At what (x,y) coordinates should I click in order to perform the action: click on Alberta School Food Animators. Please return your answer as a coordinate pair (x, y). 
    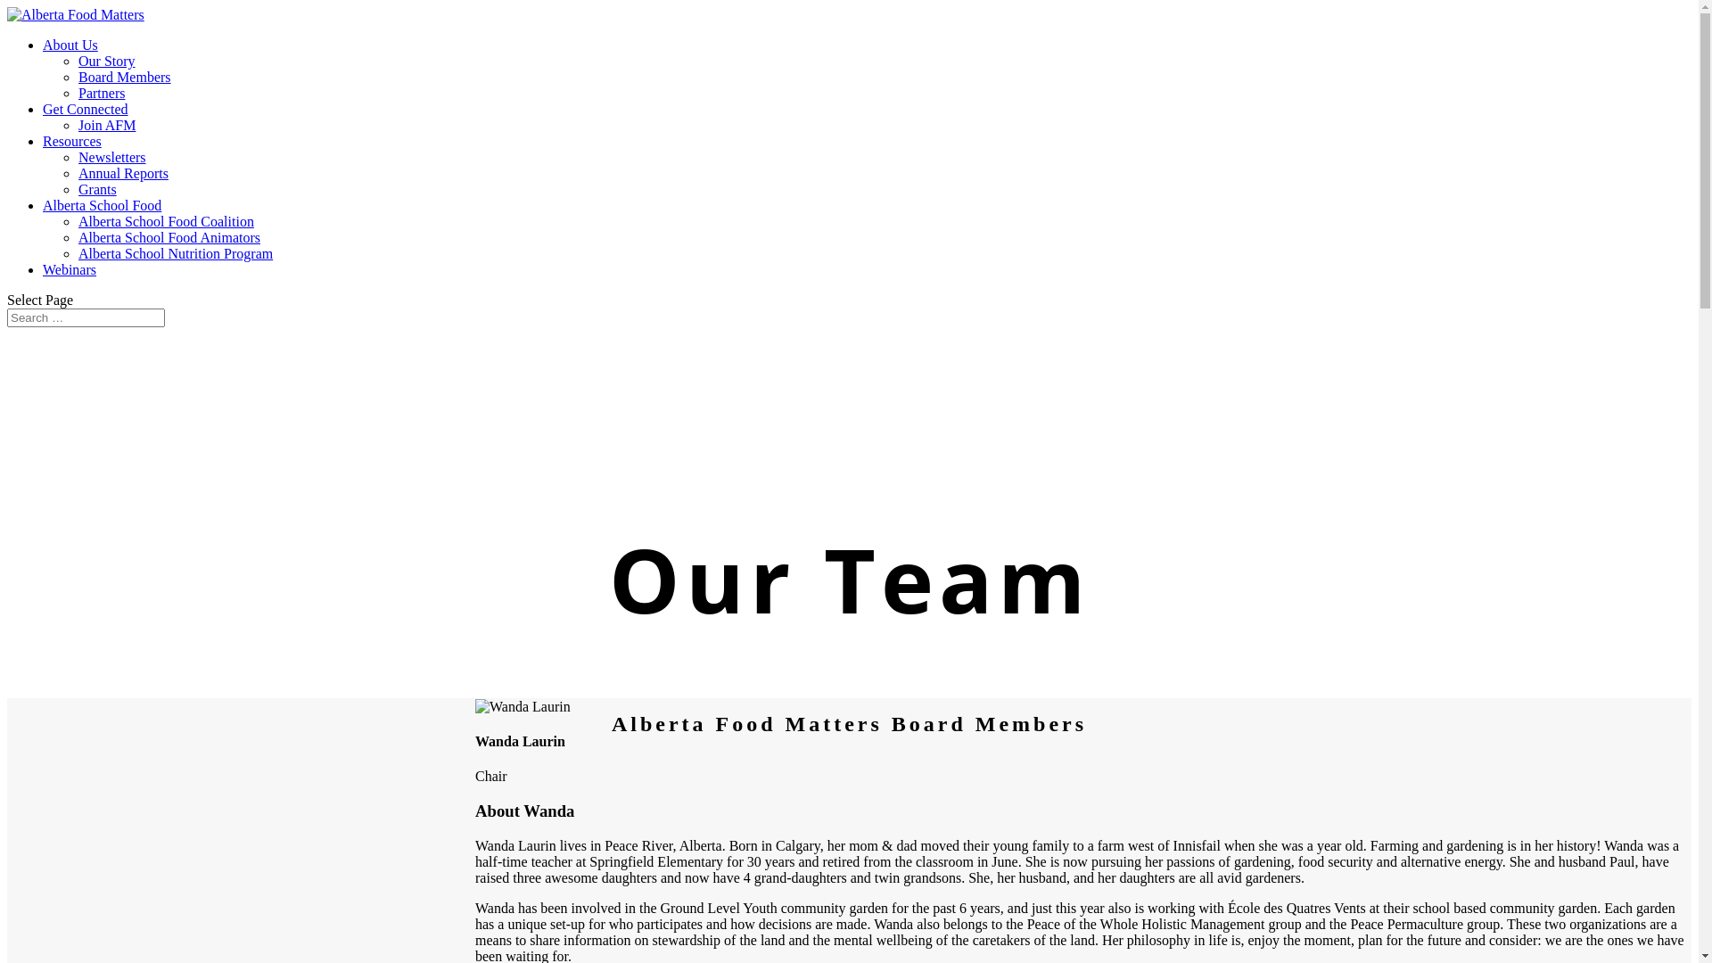
    Looking at the image, I should click on (169, 237).